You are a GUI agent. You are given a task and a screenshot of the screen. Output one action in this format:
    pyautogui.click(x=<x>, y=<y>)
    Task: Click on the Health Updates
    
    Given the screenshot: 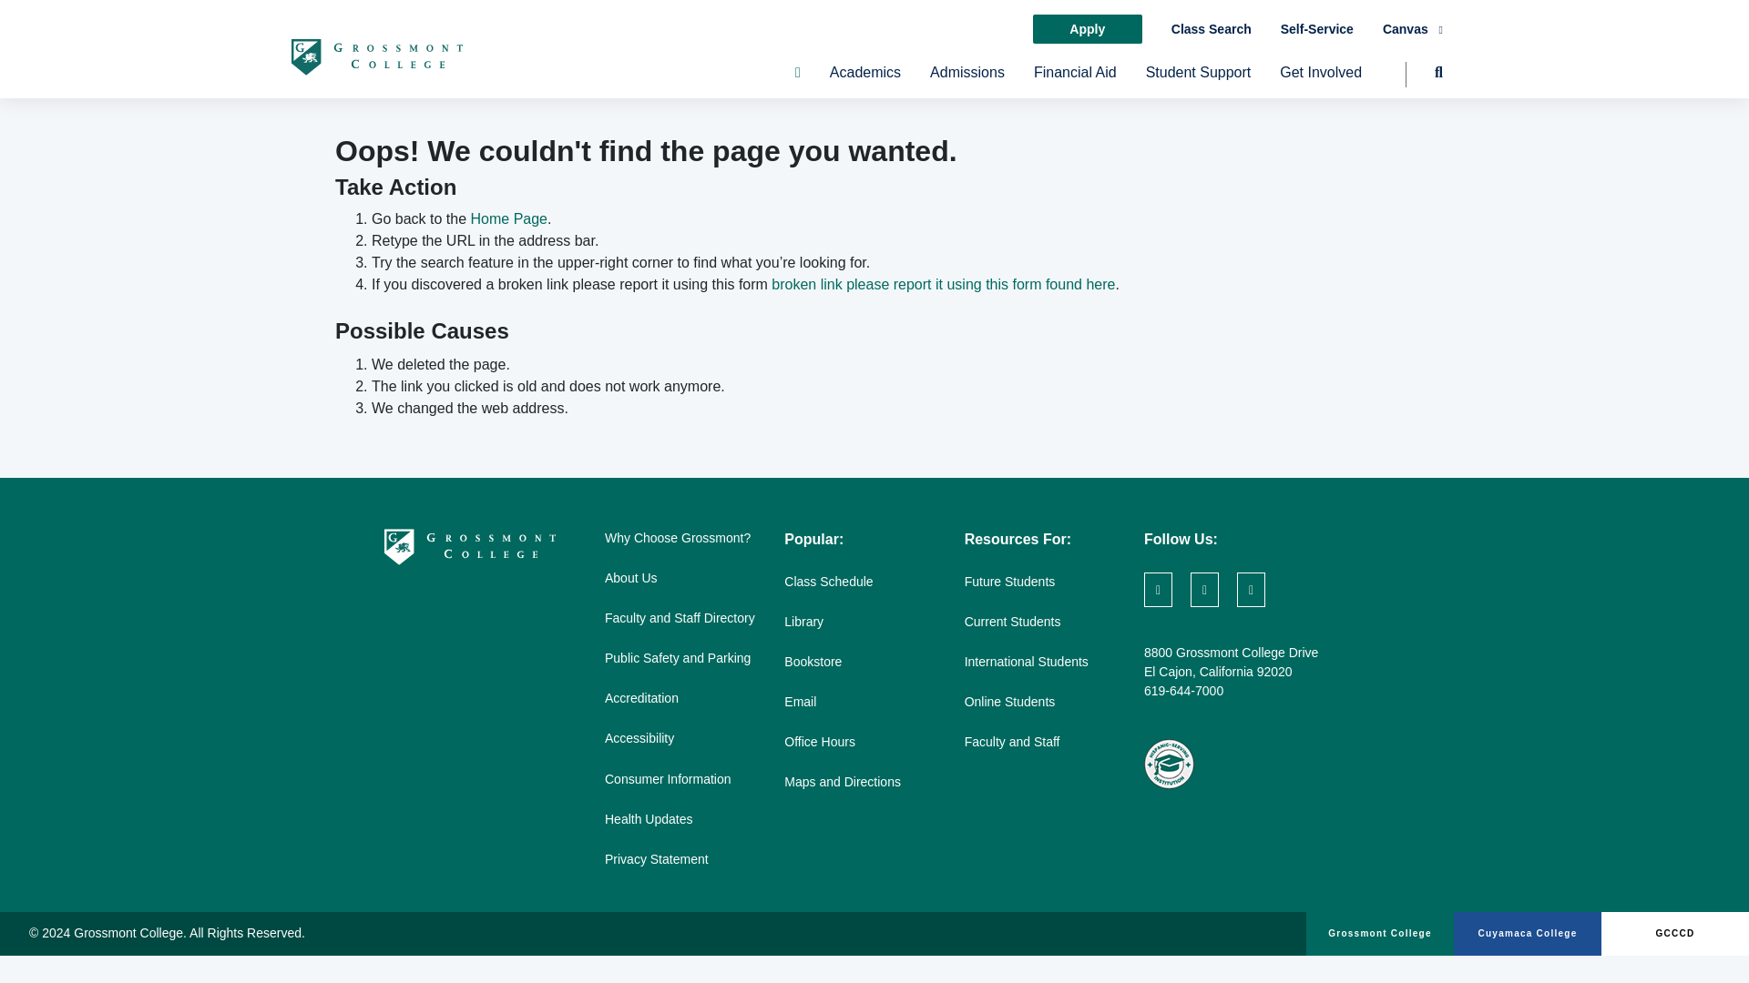 What is the action you would take?
    pyautogui.click(x=649, y=819)
    